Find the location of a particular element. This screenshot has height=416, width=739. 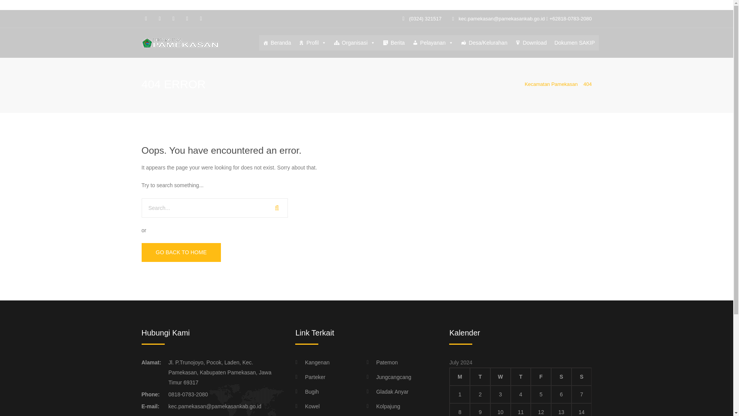

Dokumen SAKIP is located at coordinates (574, 42).